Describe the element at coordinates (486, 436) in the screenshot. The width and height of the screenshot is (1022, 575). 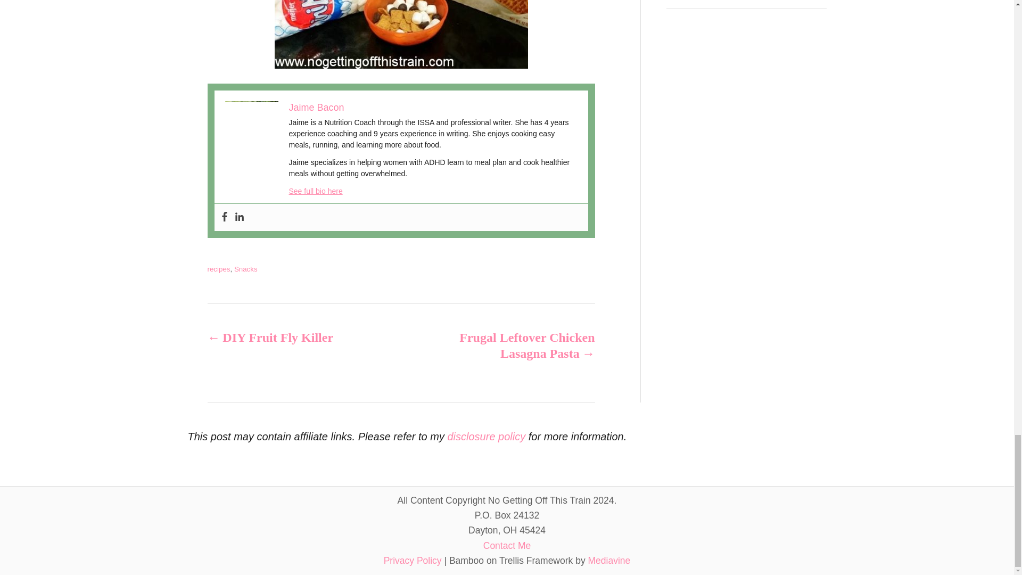
I see `disclosure policy` at that location.